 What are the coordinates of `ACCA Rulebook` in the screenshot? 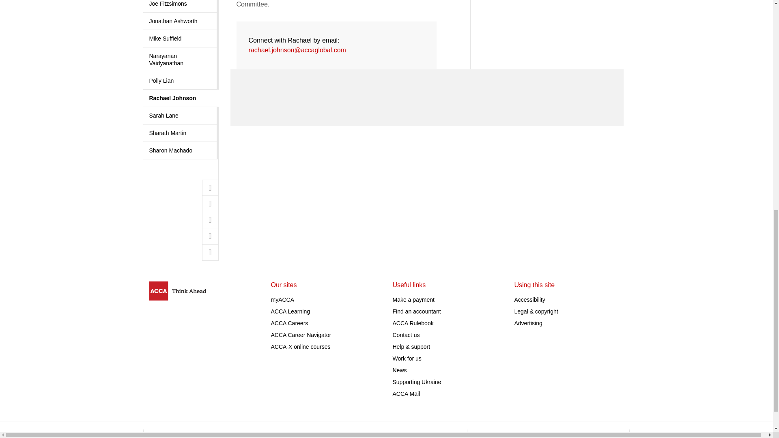 It's located at (413, 323).